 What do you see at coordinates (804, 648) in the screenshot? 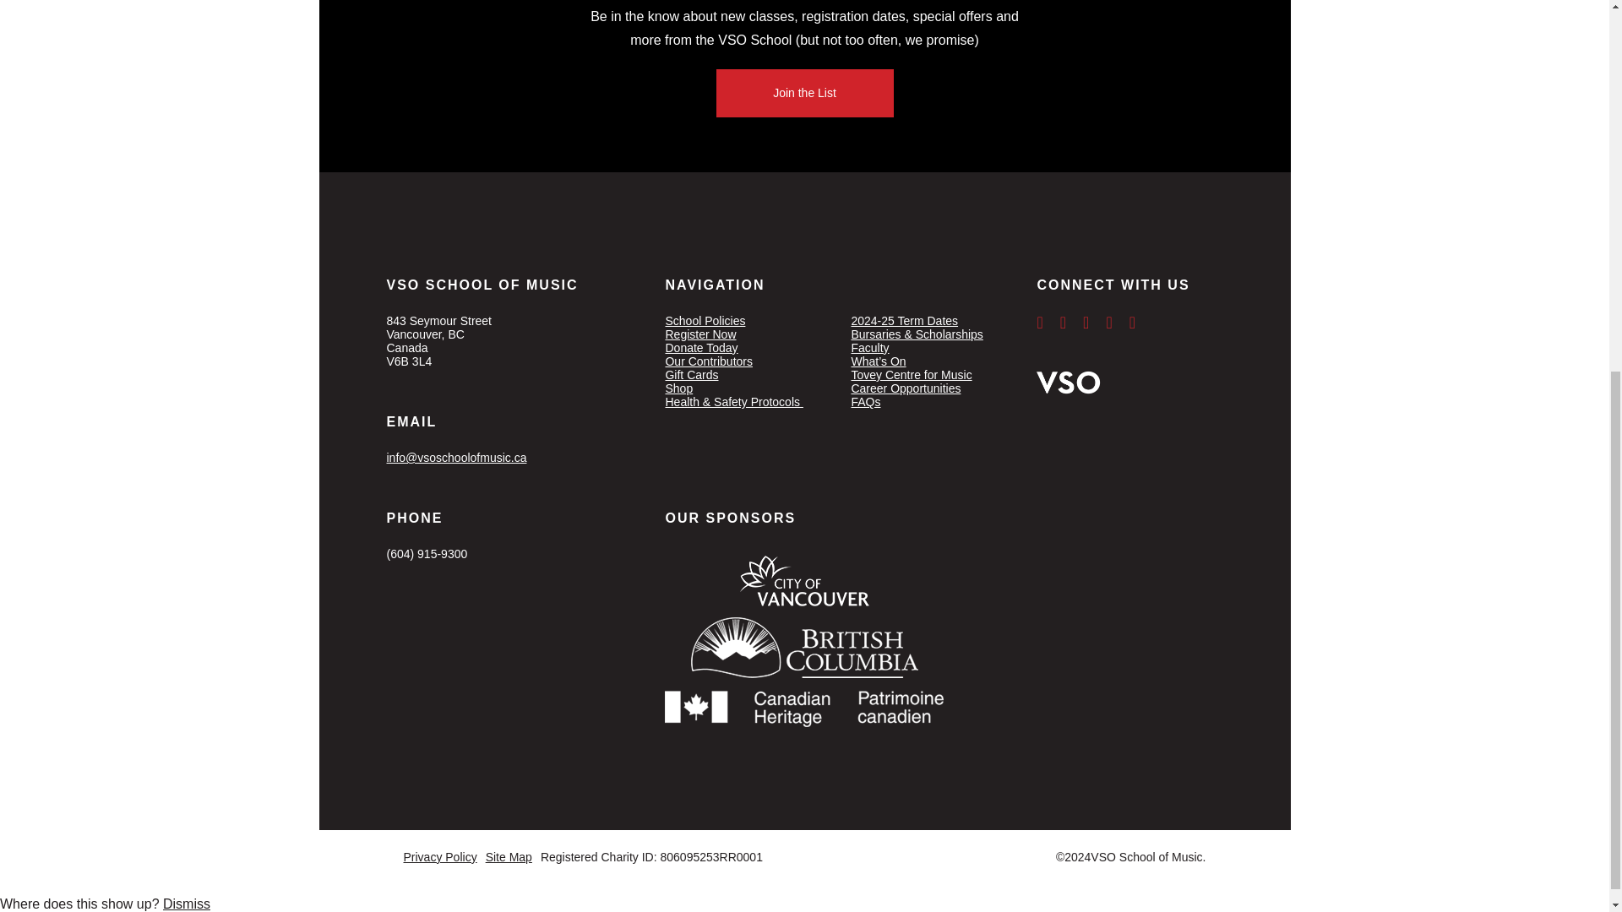
I see `British Colubmia` at bounding box center [804, 648].